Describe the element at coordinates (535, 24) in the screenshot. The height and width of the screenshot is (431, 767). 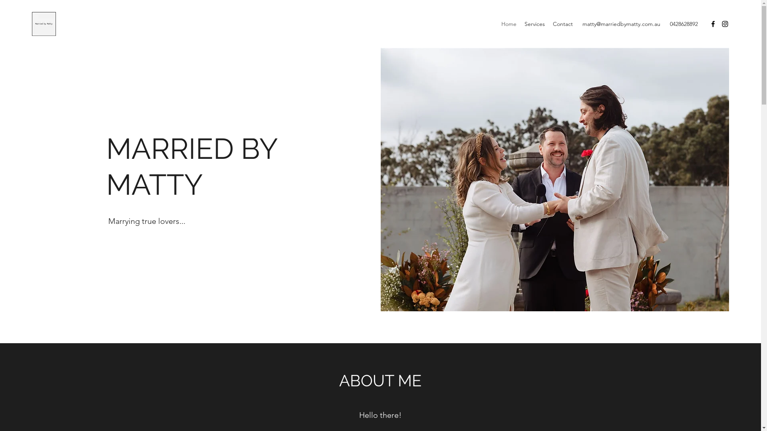
I see `Services` at that location.